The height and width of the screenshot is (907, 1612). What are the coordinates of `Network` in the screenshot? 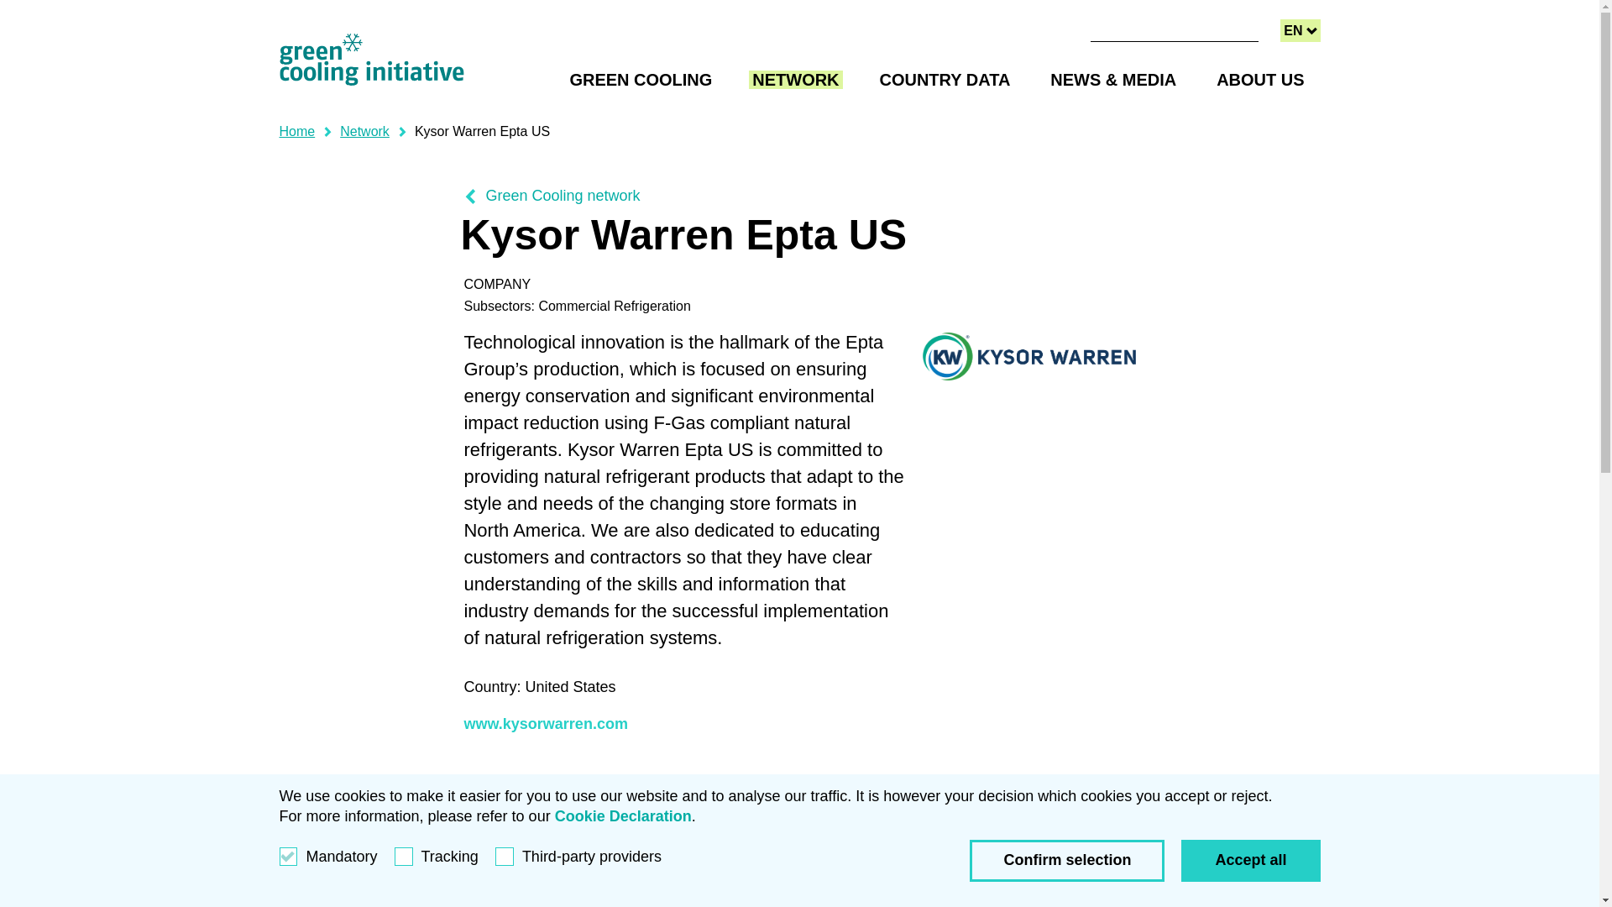 It's located at (364, 131).